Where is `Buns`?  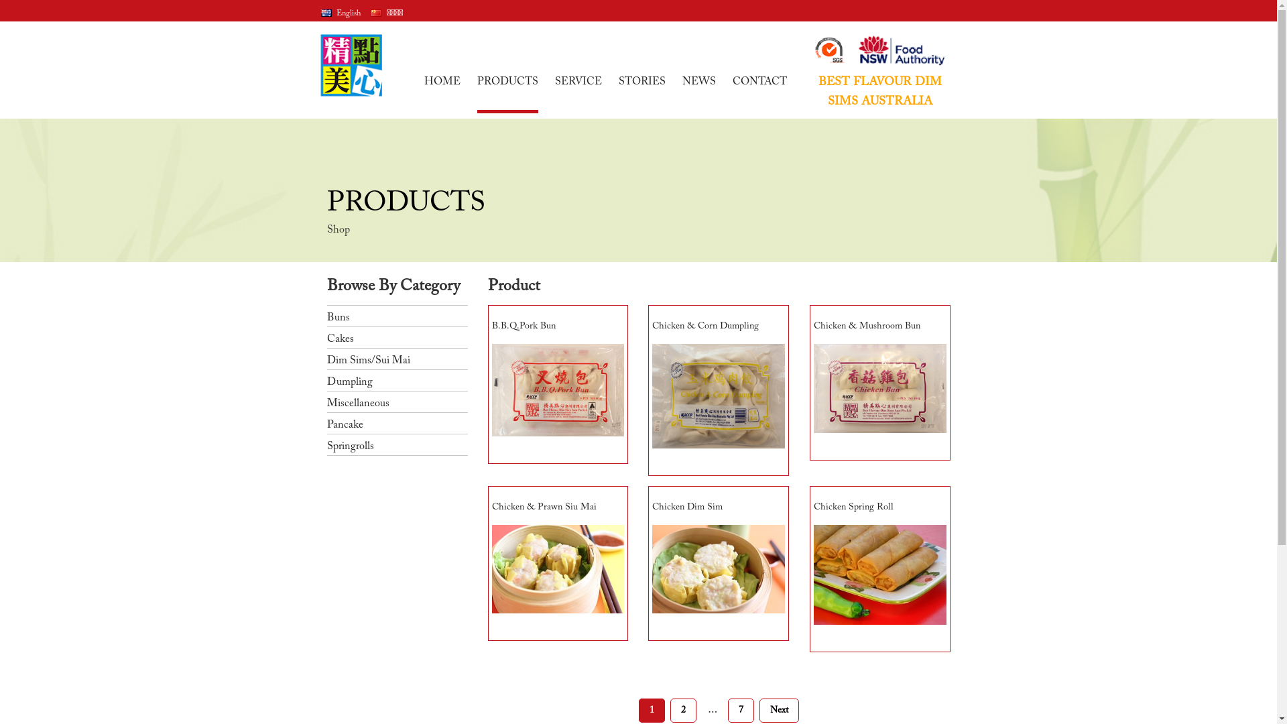 Buns is located at coordinates (397, 316).